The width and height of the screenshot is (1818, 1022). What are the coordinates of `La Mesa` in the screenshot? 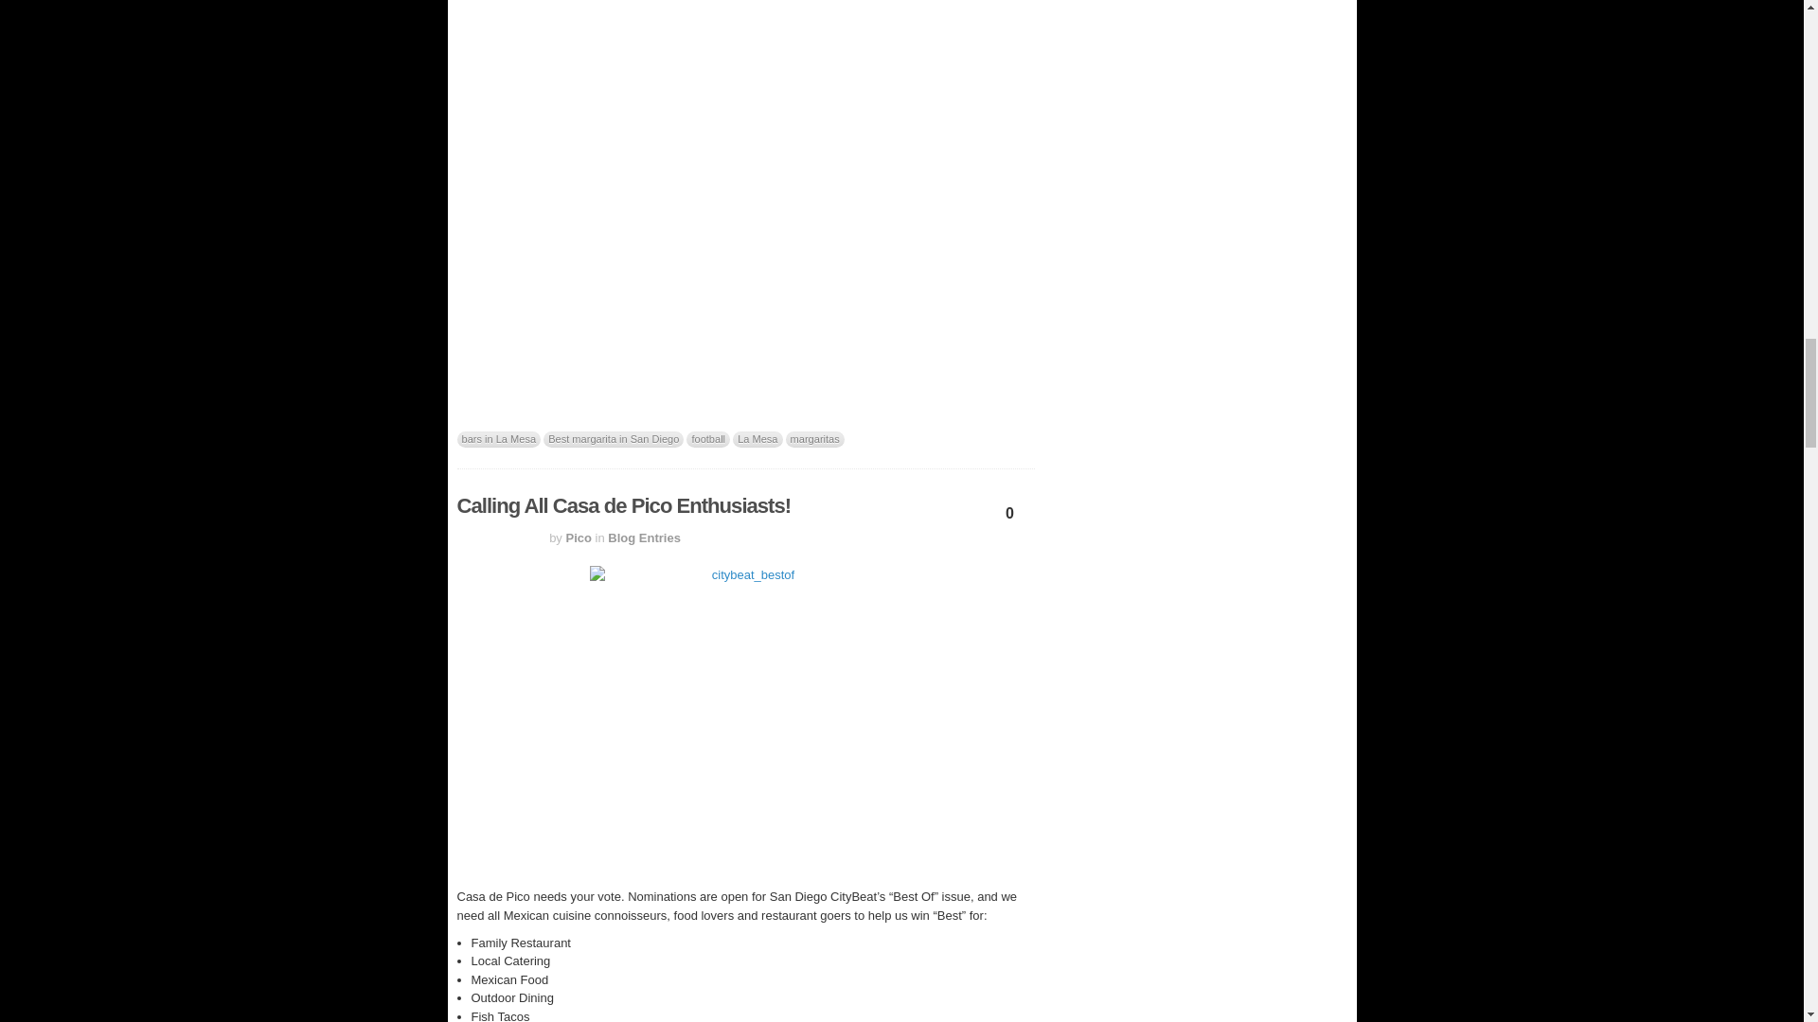 It's located at (757, 439).